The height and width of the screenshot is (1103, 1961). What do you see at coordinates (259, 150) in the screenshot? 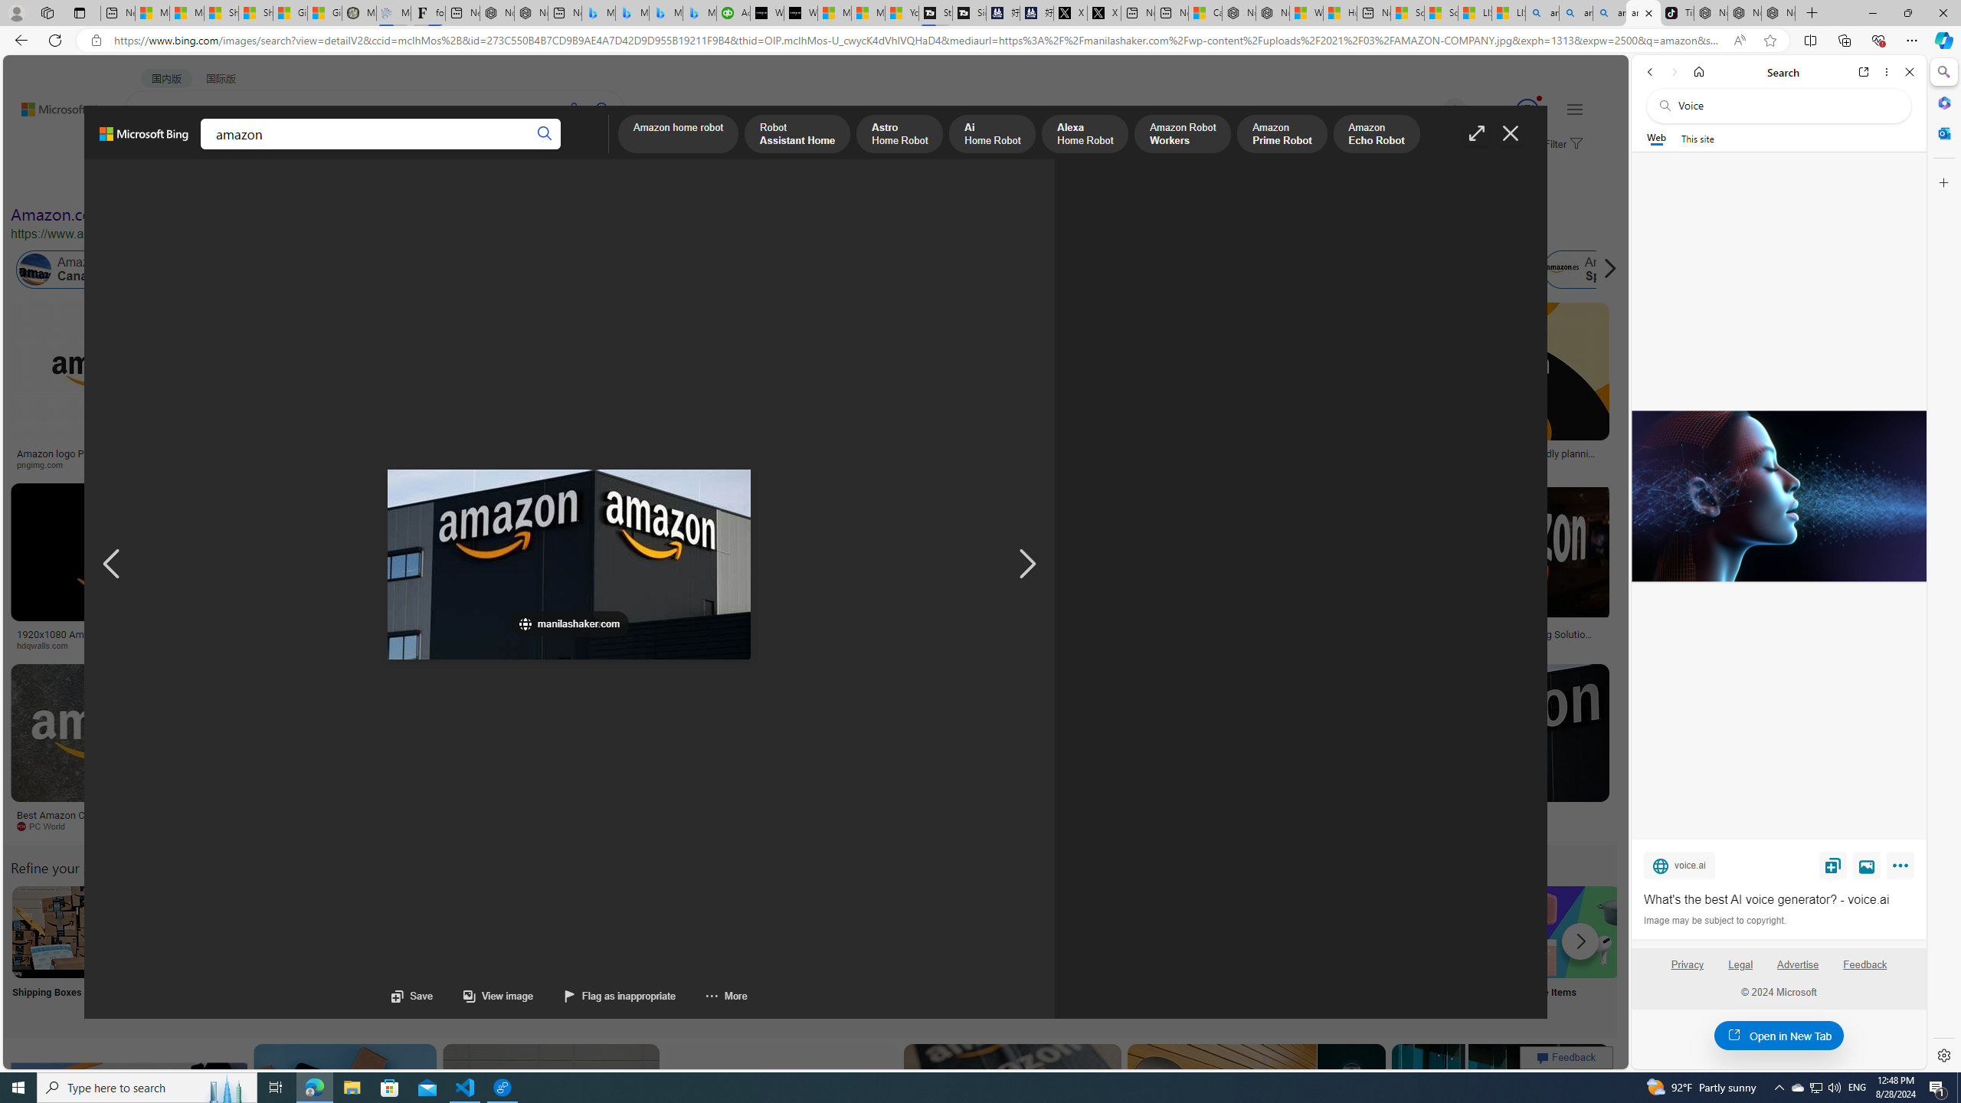
I see `Class: b_pri_nav_svg` at bounding box center [259, 150].